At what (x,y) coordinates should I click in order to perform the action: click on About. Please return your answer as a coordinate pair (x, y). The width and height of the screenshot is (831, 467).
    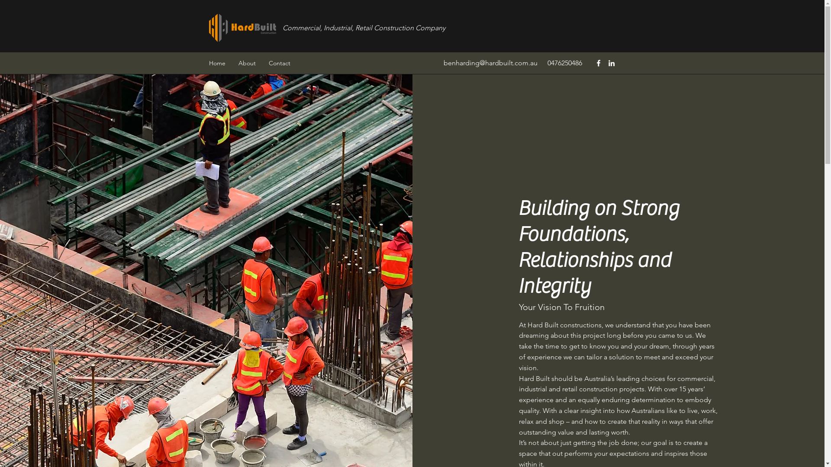
    Looking at the image, I should click on (247, 63).